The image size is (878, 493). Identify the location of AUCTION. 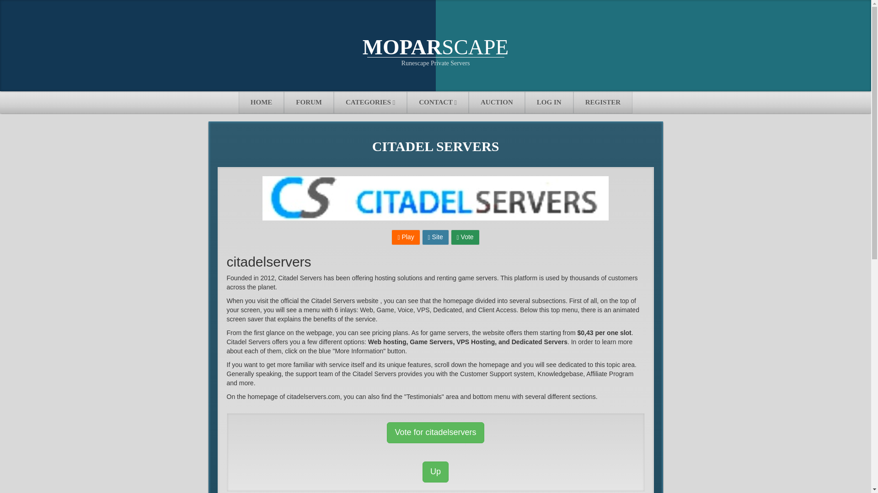
(497, 102).